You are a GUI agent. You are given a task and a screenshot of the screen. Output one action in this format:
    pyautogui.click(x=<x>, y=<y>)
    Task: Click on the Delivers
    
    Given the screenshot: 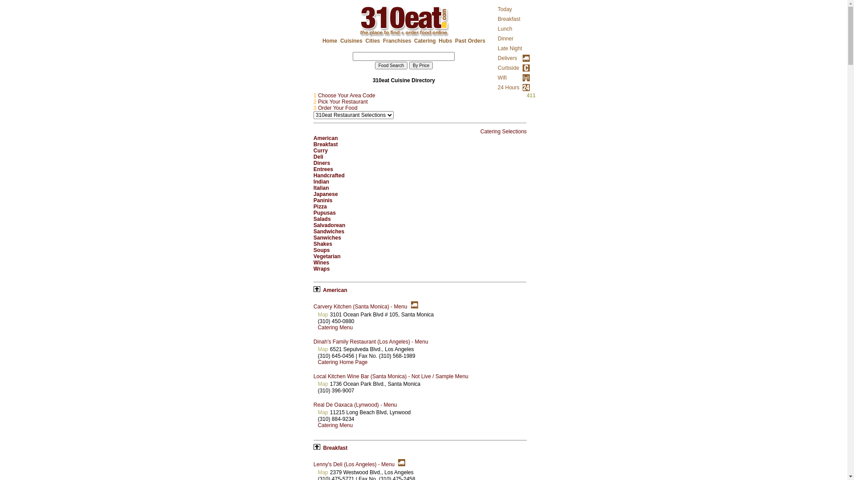 What is the action you would take?
    pyautogui.click(x=507, y=58)
    